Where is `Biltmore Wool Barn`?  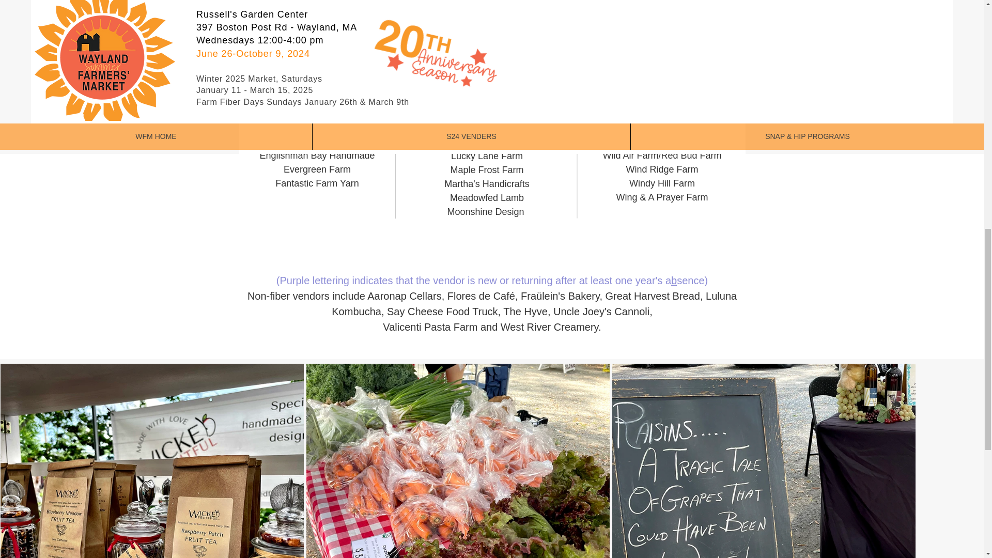
Biltmore Wool Barn is located at coordinates (317, 4).